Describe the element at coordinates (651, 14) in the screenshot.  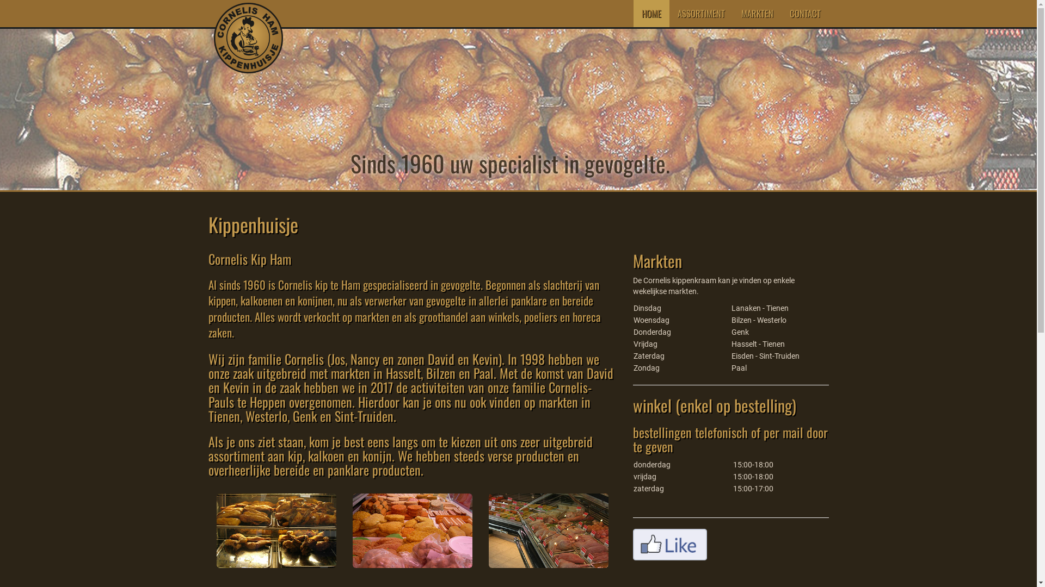
I see `HOME` at that location.